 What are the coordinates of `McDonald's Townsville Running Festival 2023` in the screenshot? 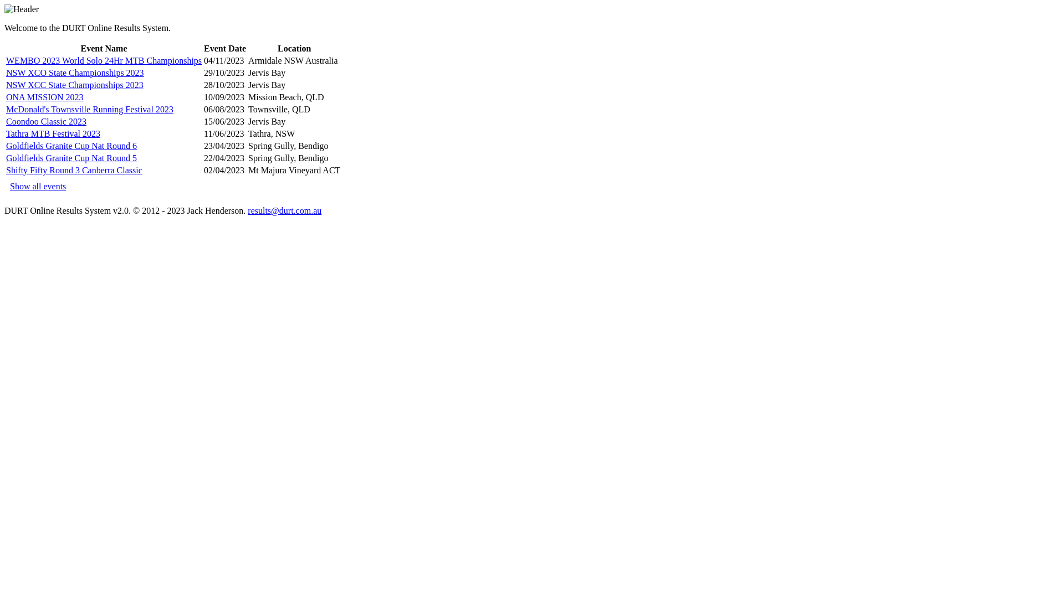 It's located at (90, 110).